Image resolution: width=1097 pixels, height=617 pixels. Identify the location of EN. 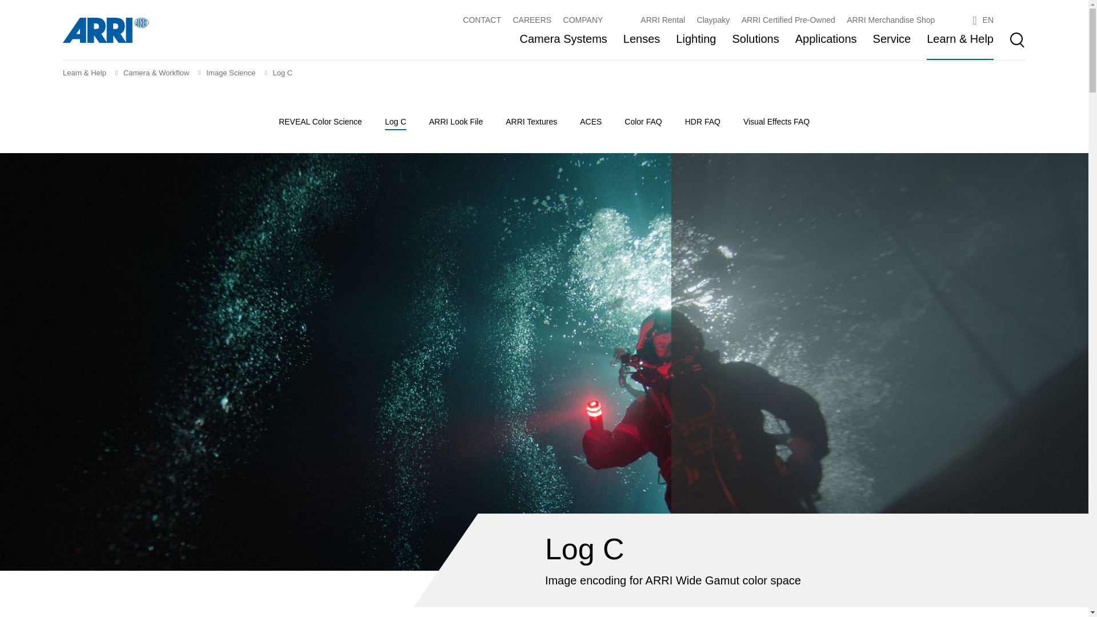
(983, 20).